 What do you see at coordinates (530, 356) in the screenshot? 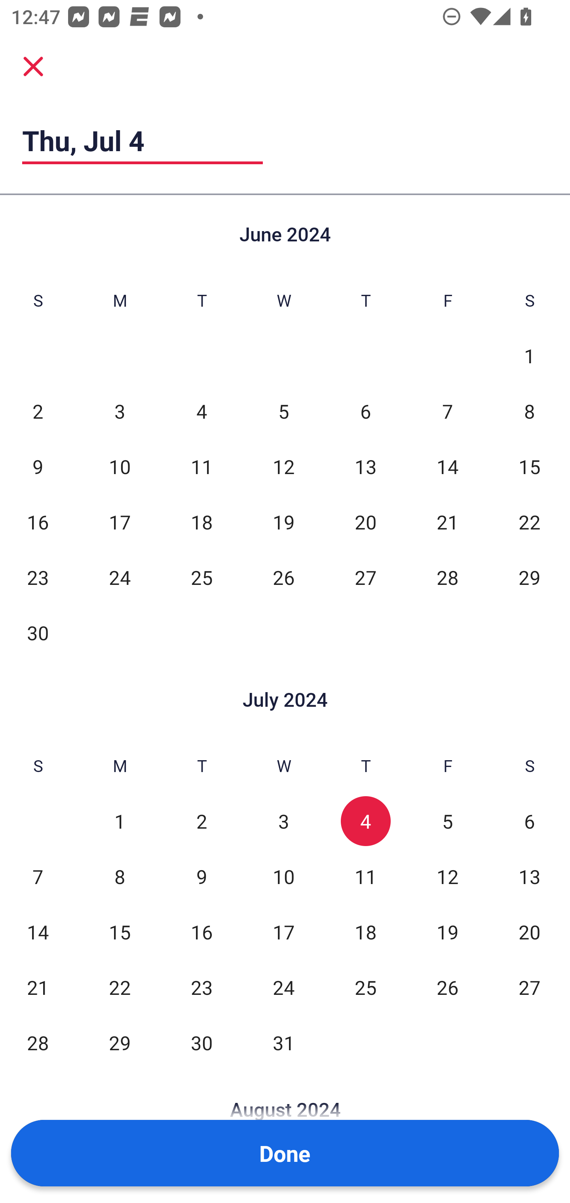
I see `1 Sat, Jun 1, Not Selected` at bounding box center [530, 356].